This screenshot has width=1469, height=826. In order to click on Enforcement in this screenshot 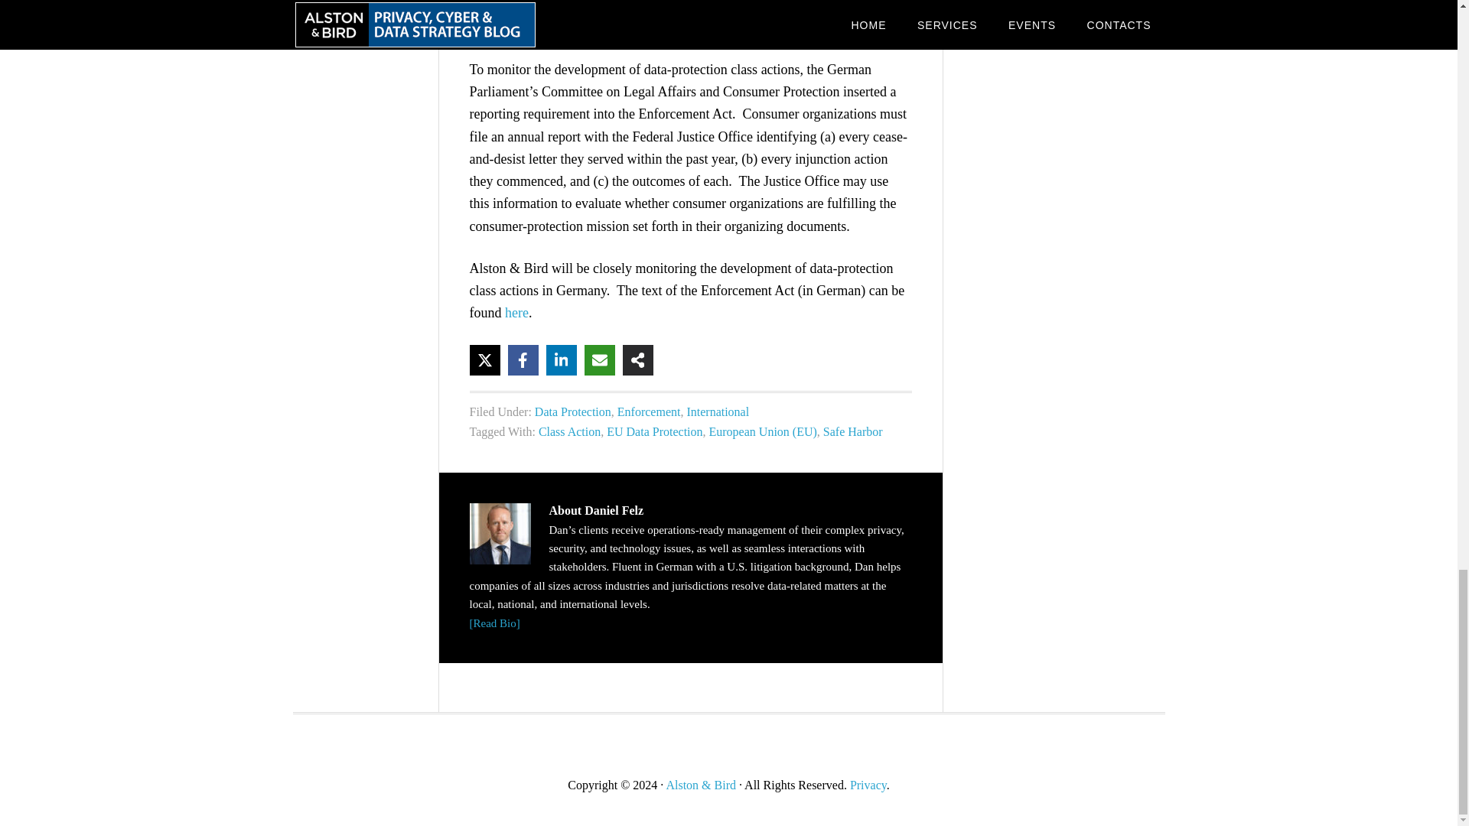, I will do `click(649, 411)`.